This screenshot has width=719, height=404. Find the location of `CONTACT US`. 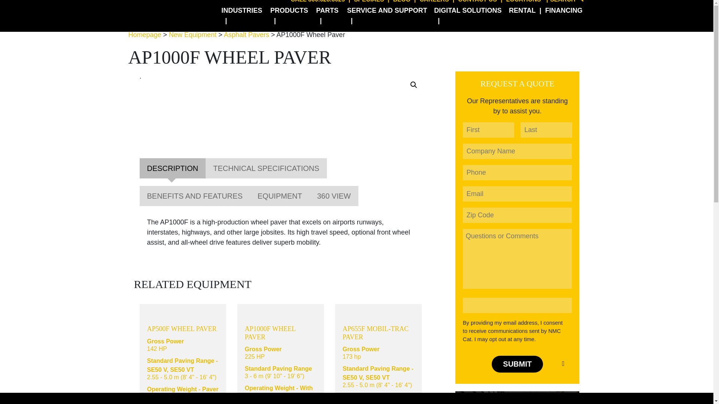

CONTACT US is located at coordinates (478, 2).